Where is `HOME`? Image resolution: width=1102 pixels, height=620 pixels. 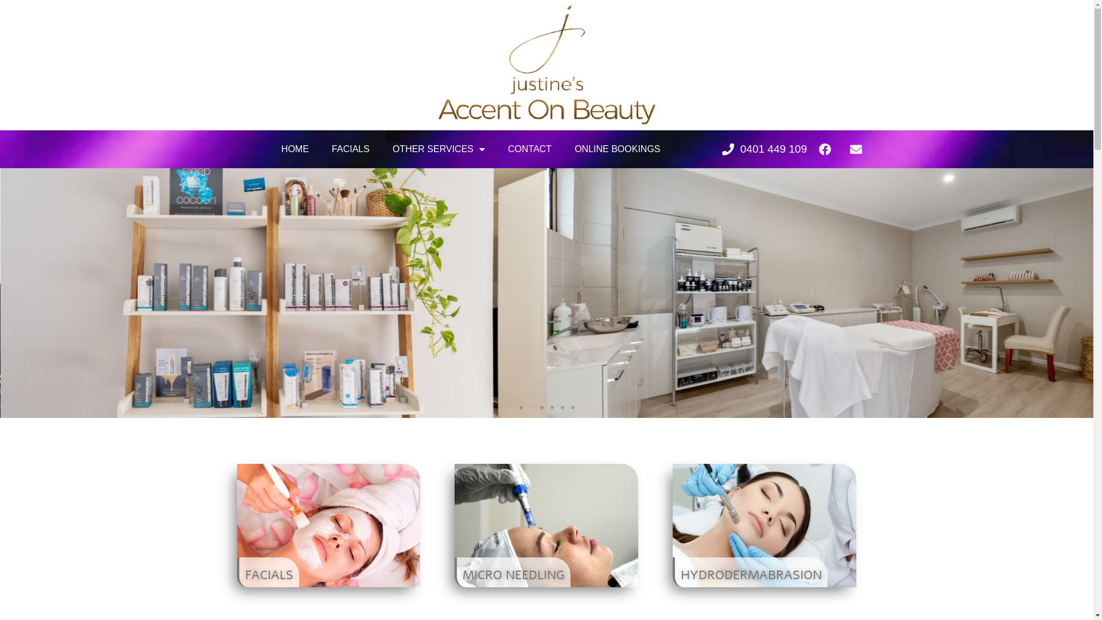 HOME is located at coordinates (295, 149).